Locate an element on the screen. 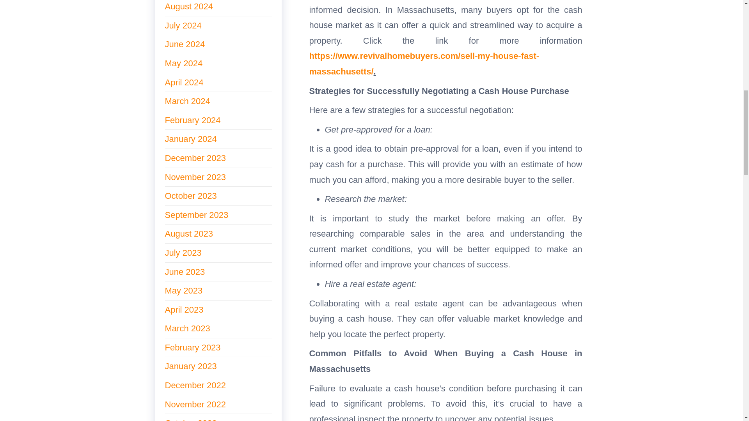 The height and width of the screenshot is (421, 749). April 2024 is located at coordinates (184, 82).